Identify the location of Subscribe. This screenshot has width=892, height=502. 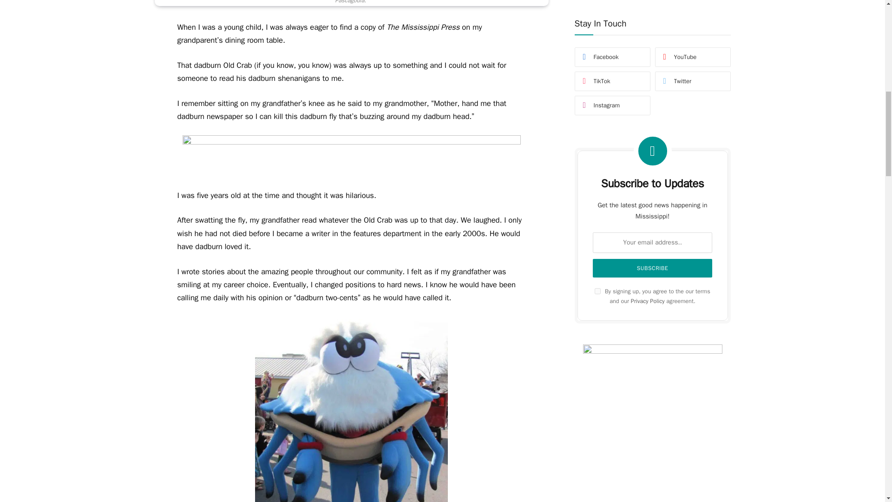
(652, 2).